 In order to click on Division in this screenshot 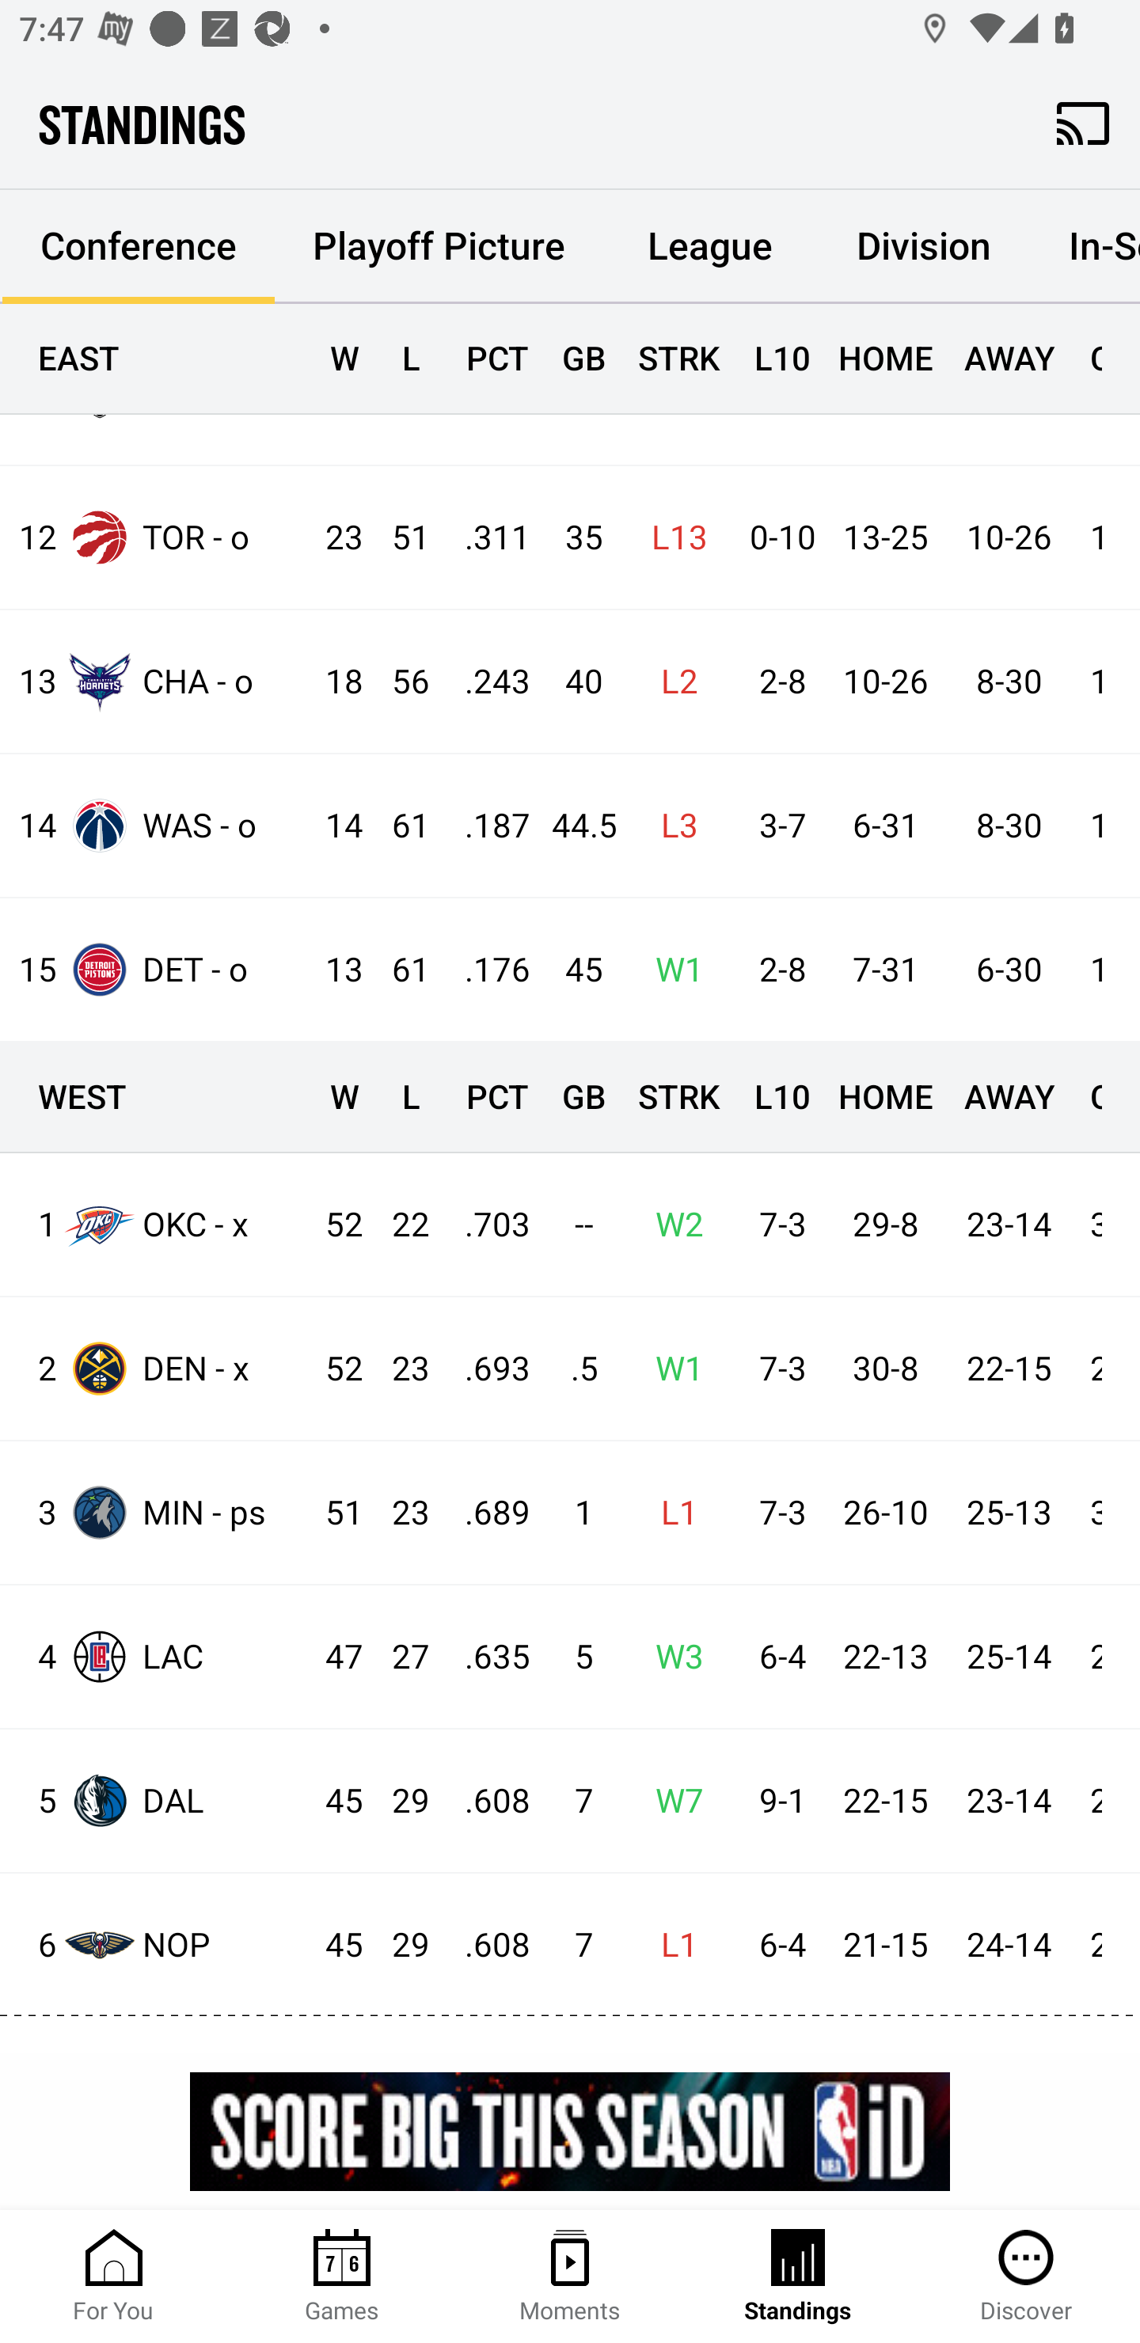, I will do `click(923, 247)`.